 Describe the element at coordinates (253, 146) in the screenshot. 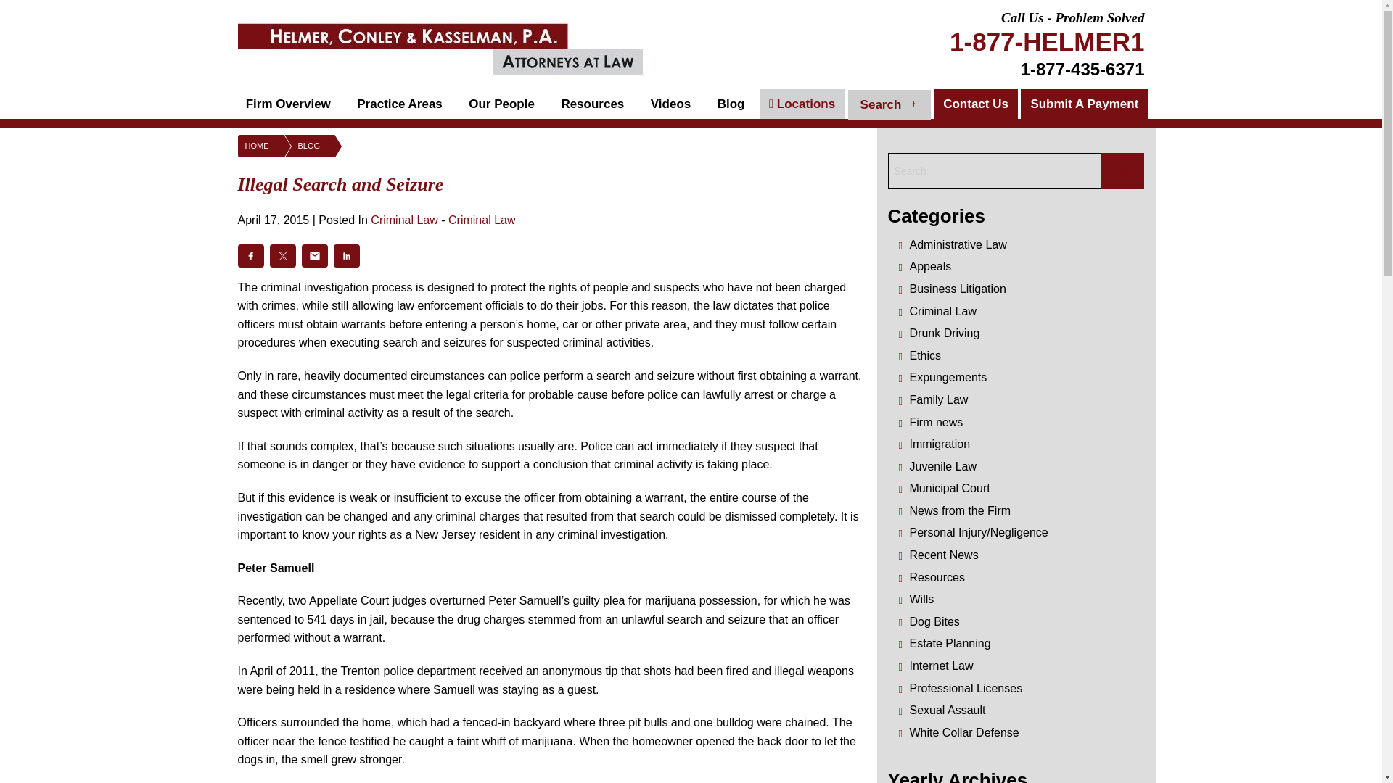

I see `HOME` at that location.